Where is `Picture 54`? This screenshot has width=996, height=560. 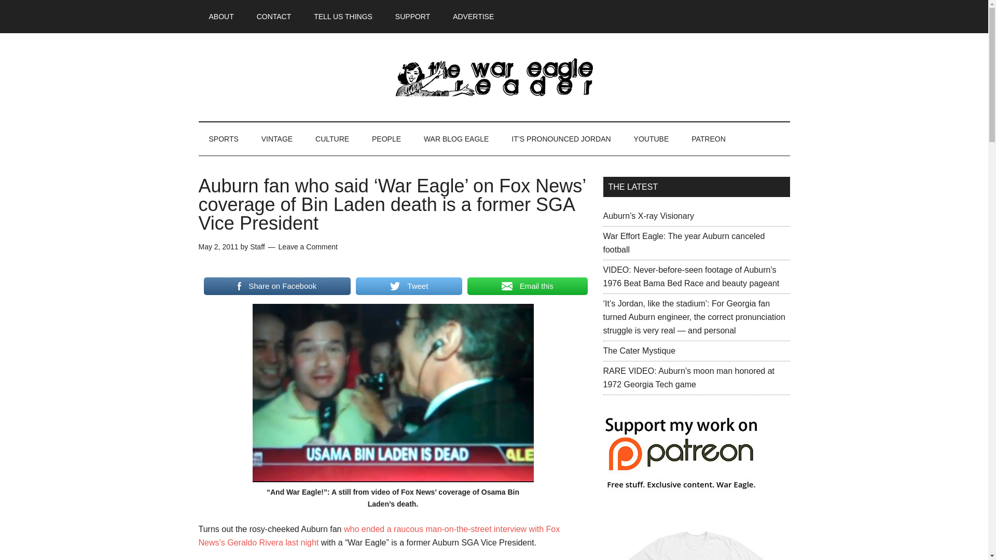
Picture 54 is located at coordinates (392, 393).